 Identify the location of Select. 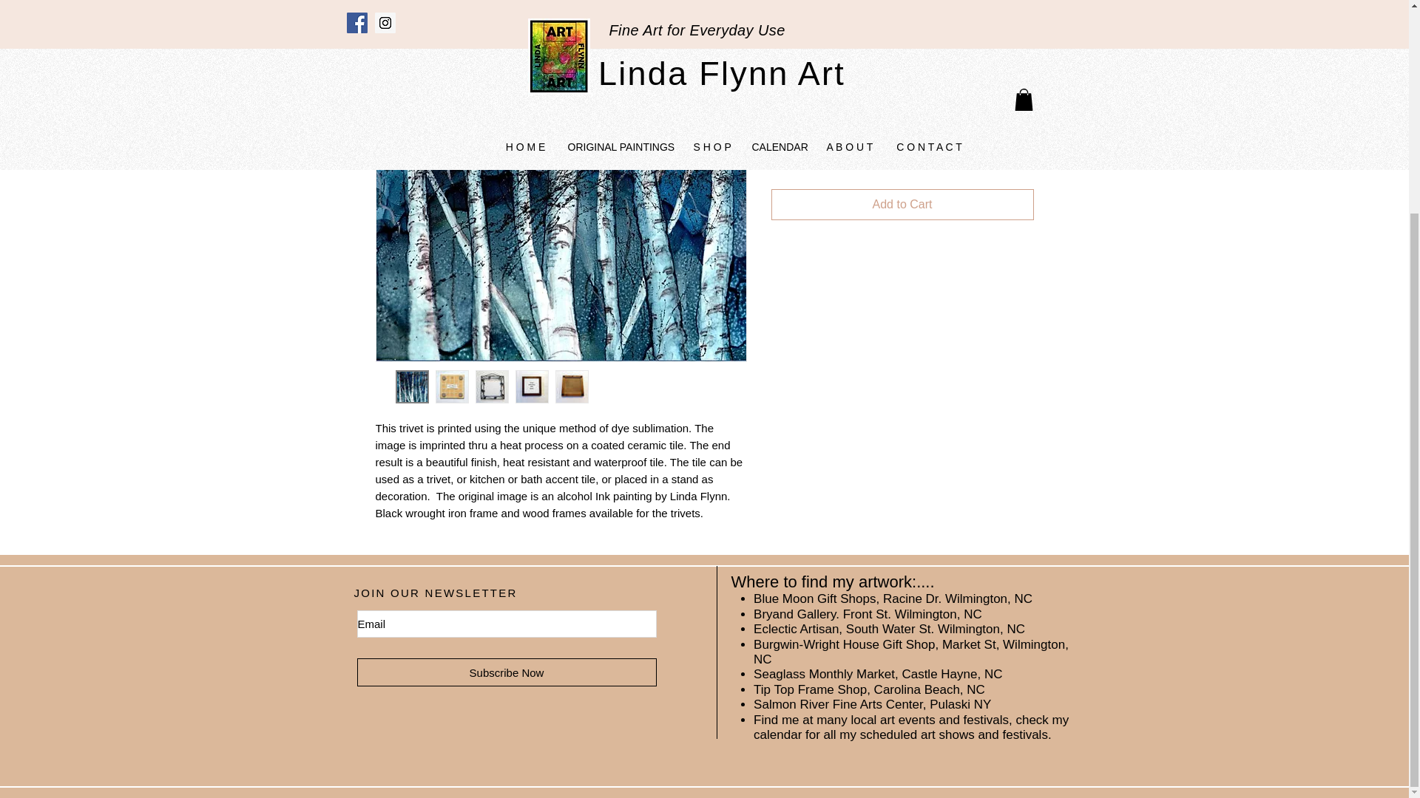
(902, 86).